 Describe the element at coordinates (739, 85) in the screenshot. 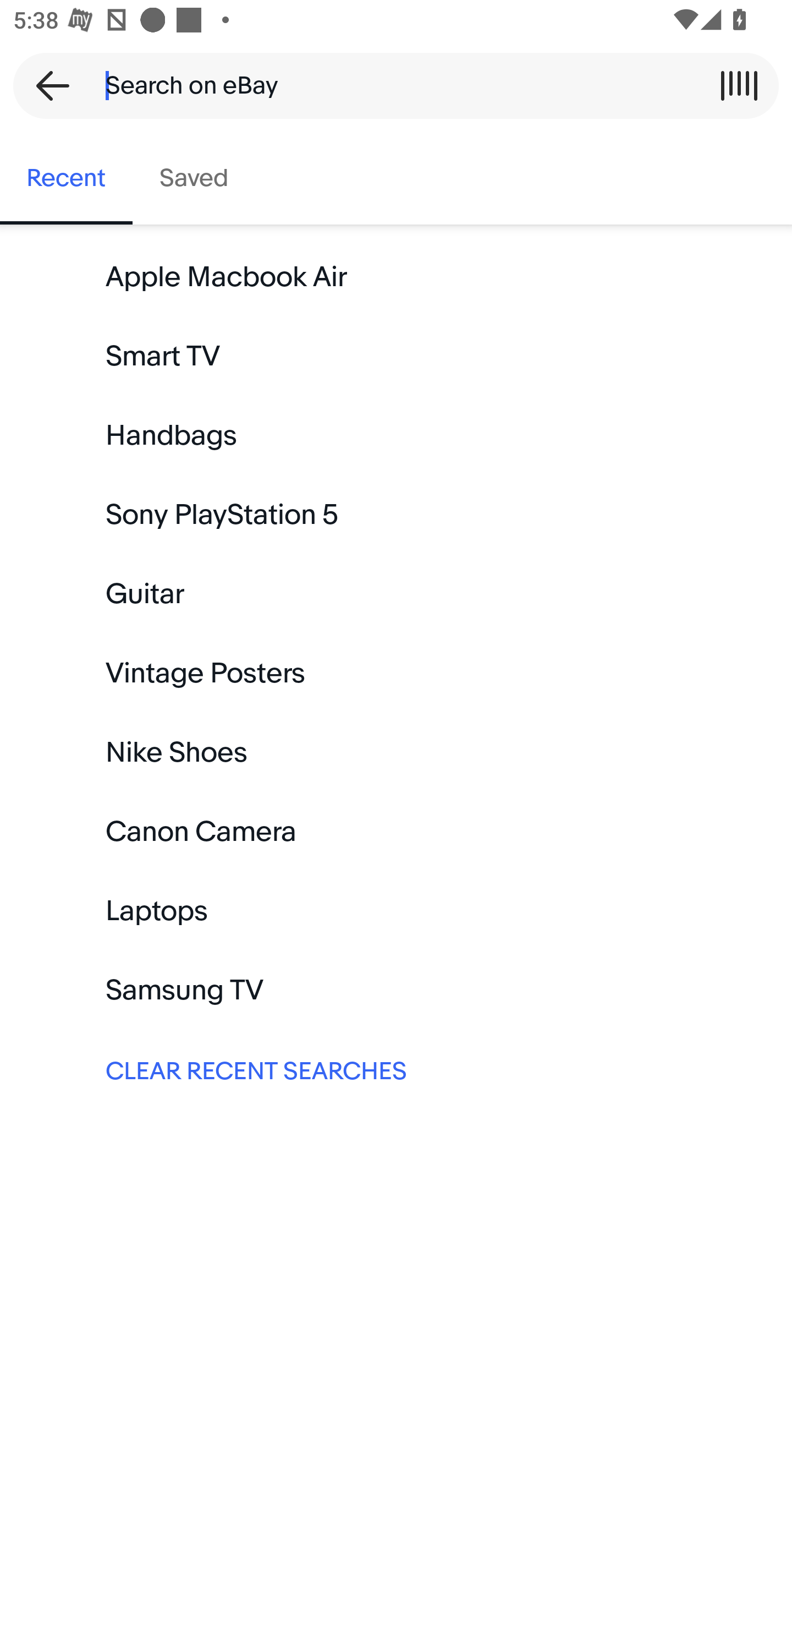

I see `Scan a barcode` at that location.